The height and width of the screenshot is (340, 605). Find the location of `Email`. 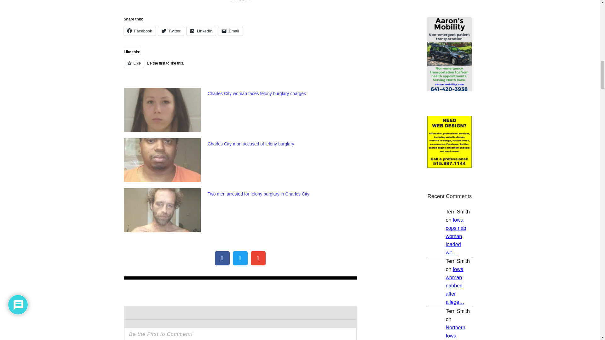

Email is located at coordinates (230, 31).